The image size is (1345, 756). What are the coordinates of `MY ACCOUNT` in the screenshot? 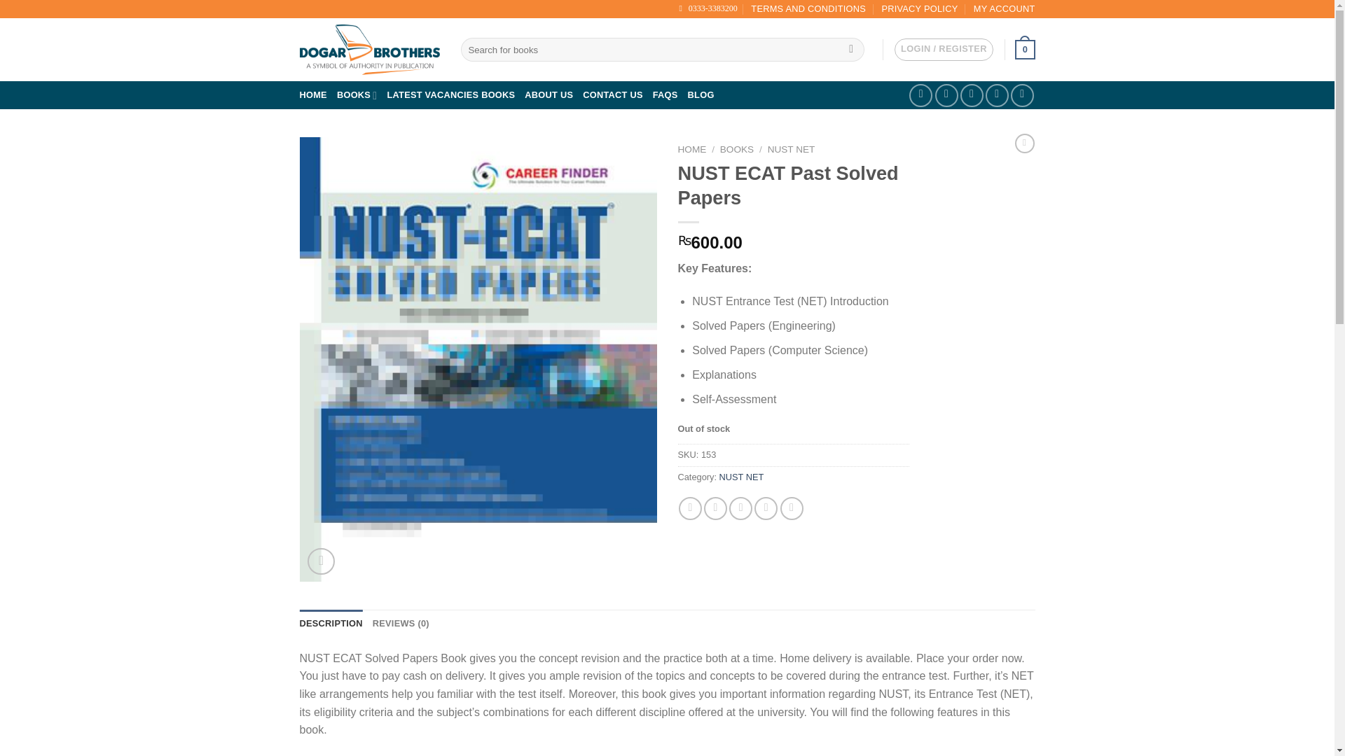 It's located at (1005, 8).